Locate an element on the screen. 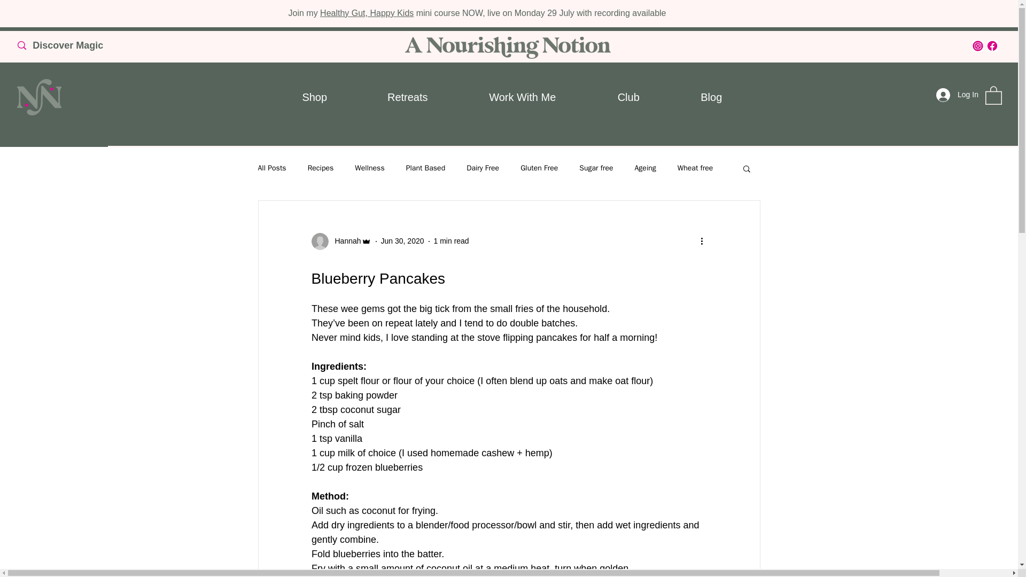  Work With Me is located at coordinates (522, 97).